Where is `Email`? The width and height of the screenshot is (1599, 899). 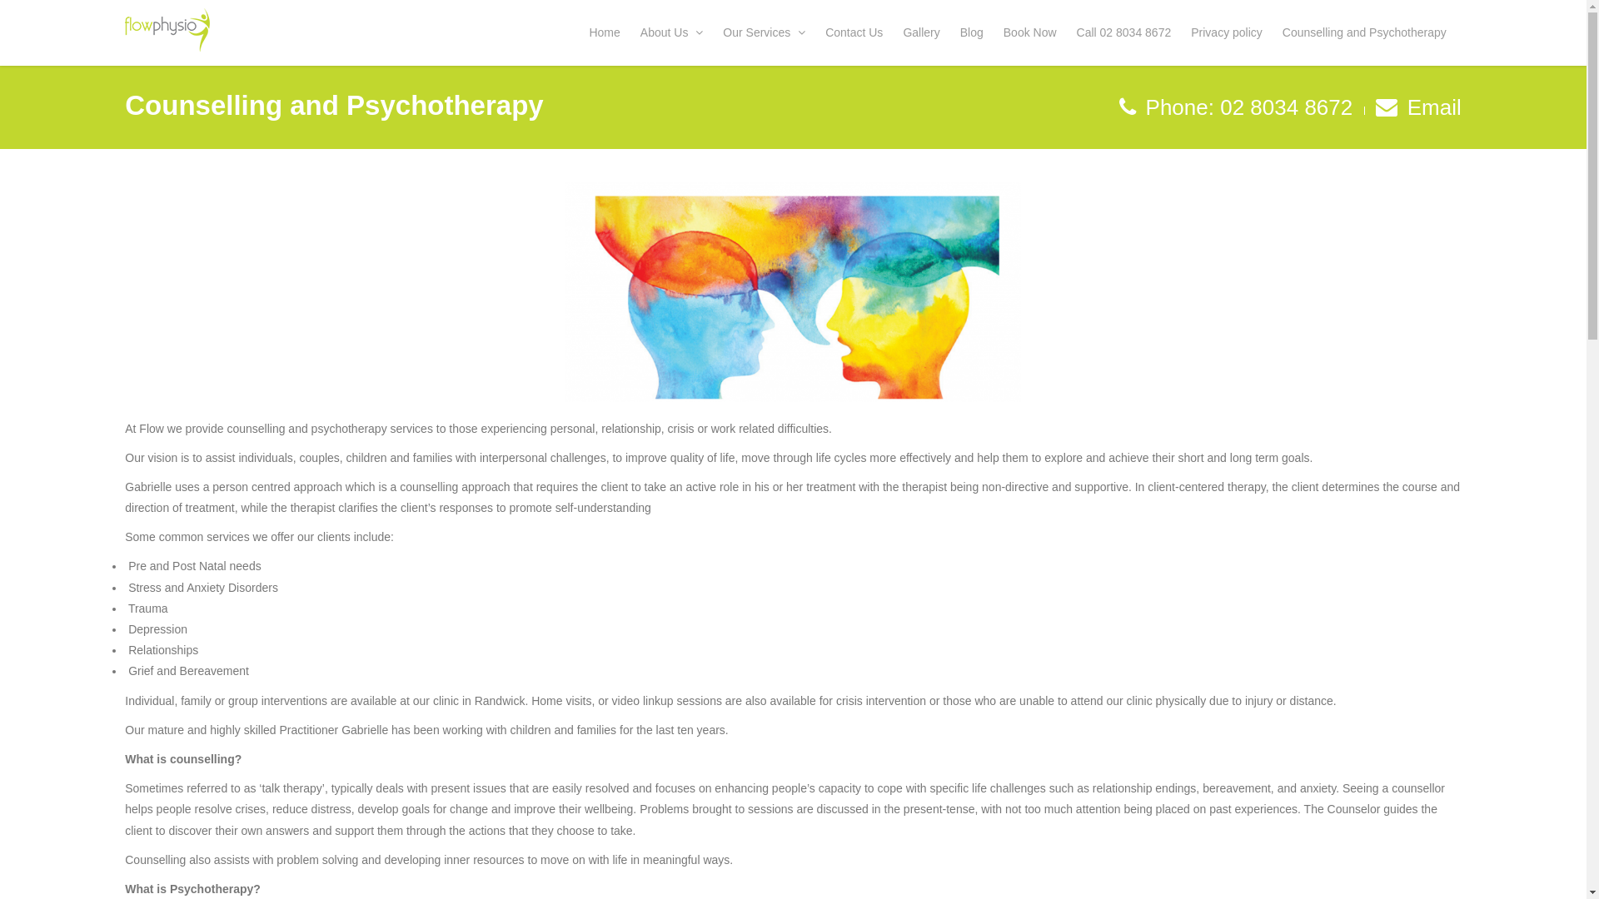 Email is located at coordinates (1434, 107).